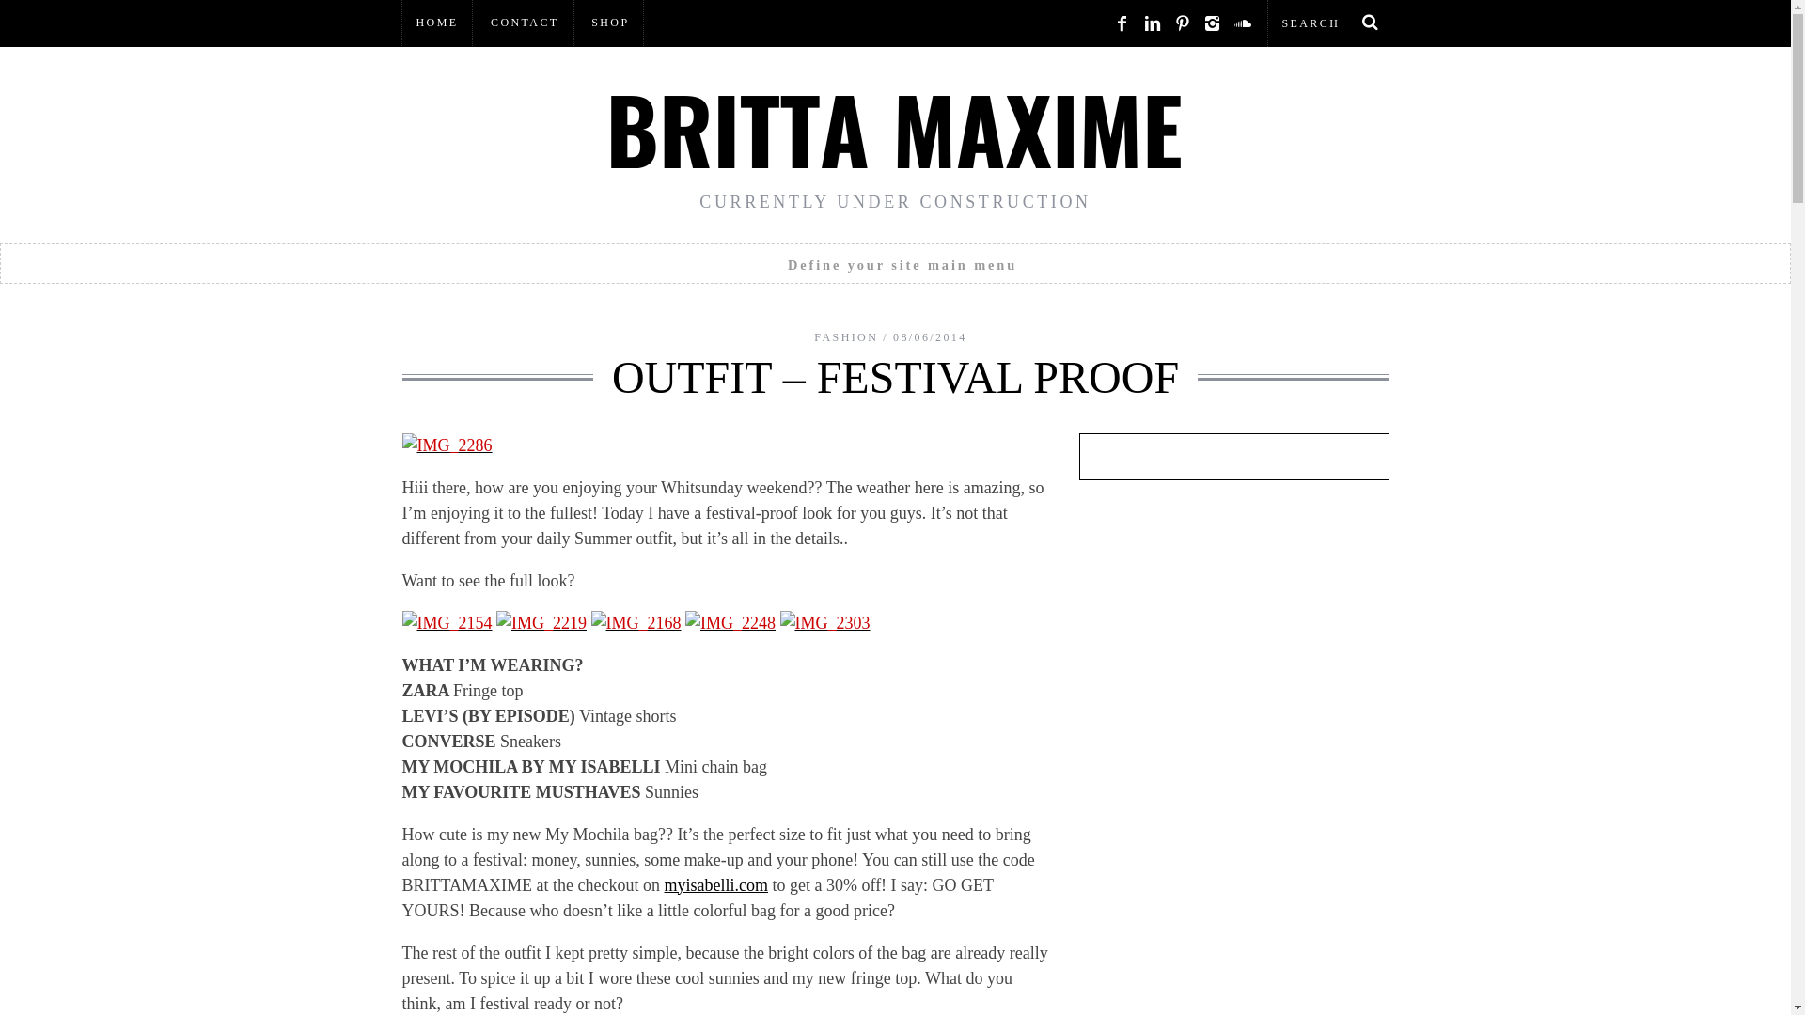 The width and height of the screenshot is (1805, 1015). What do you see at coordinates (1327, 23) in the screenshot?
I see `Search` at bounding box center [1327, 23].